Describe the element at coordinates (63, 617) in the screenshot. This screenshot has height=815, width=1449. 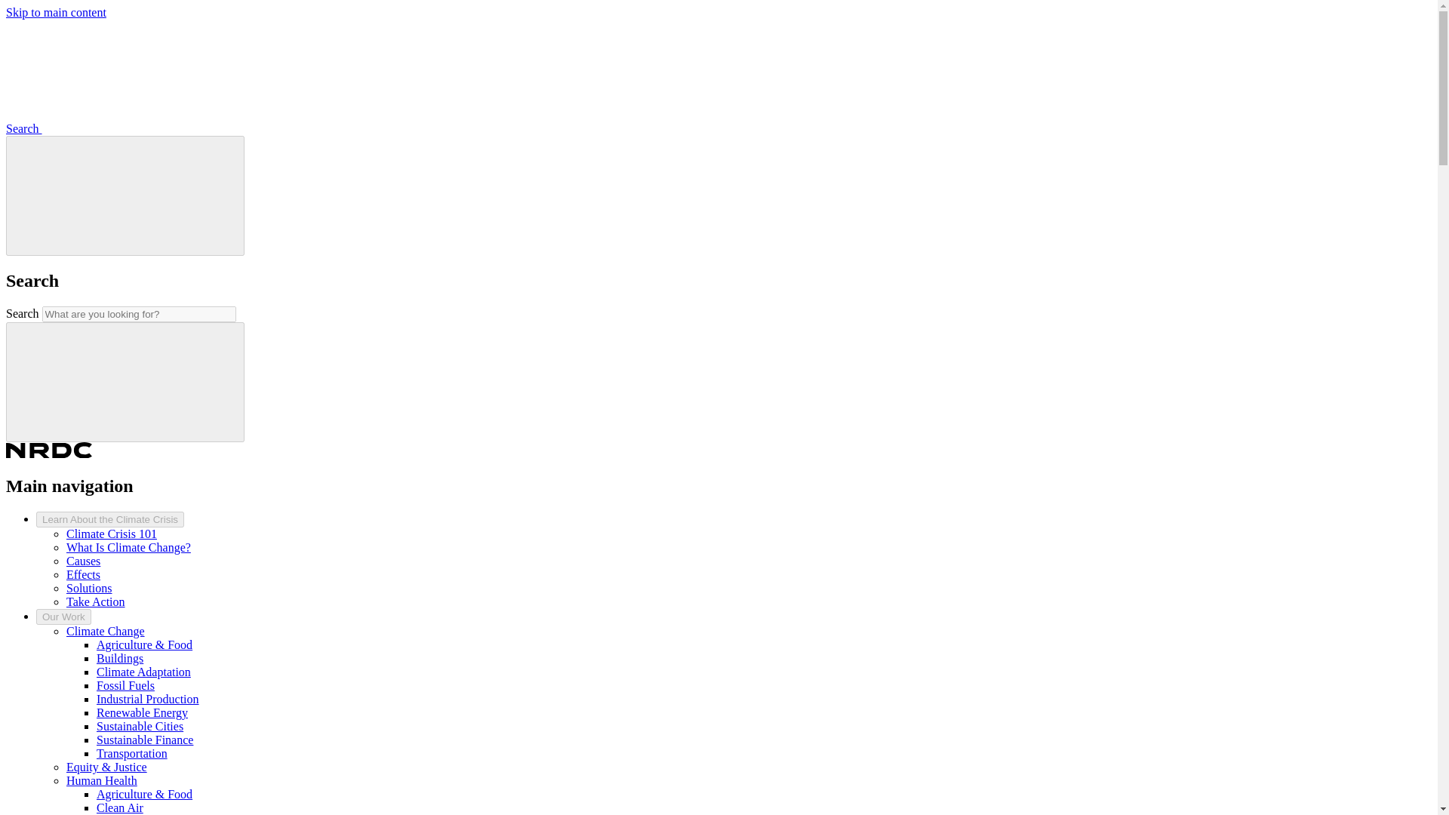
I see `Our Work` at that location.